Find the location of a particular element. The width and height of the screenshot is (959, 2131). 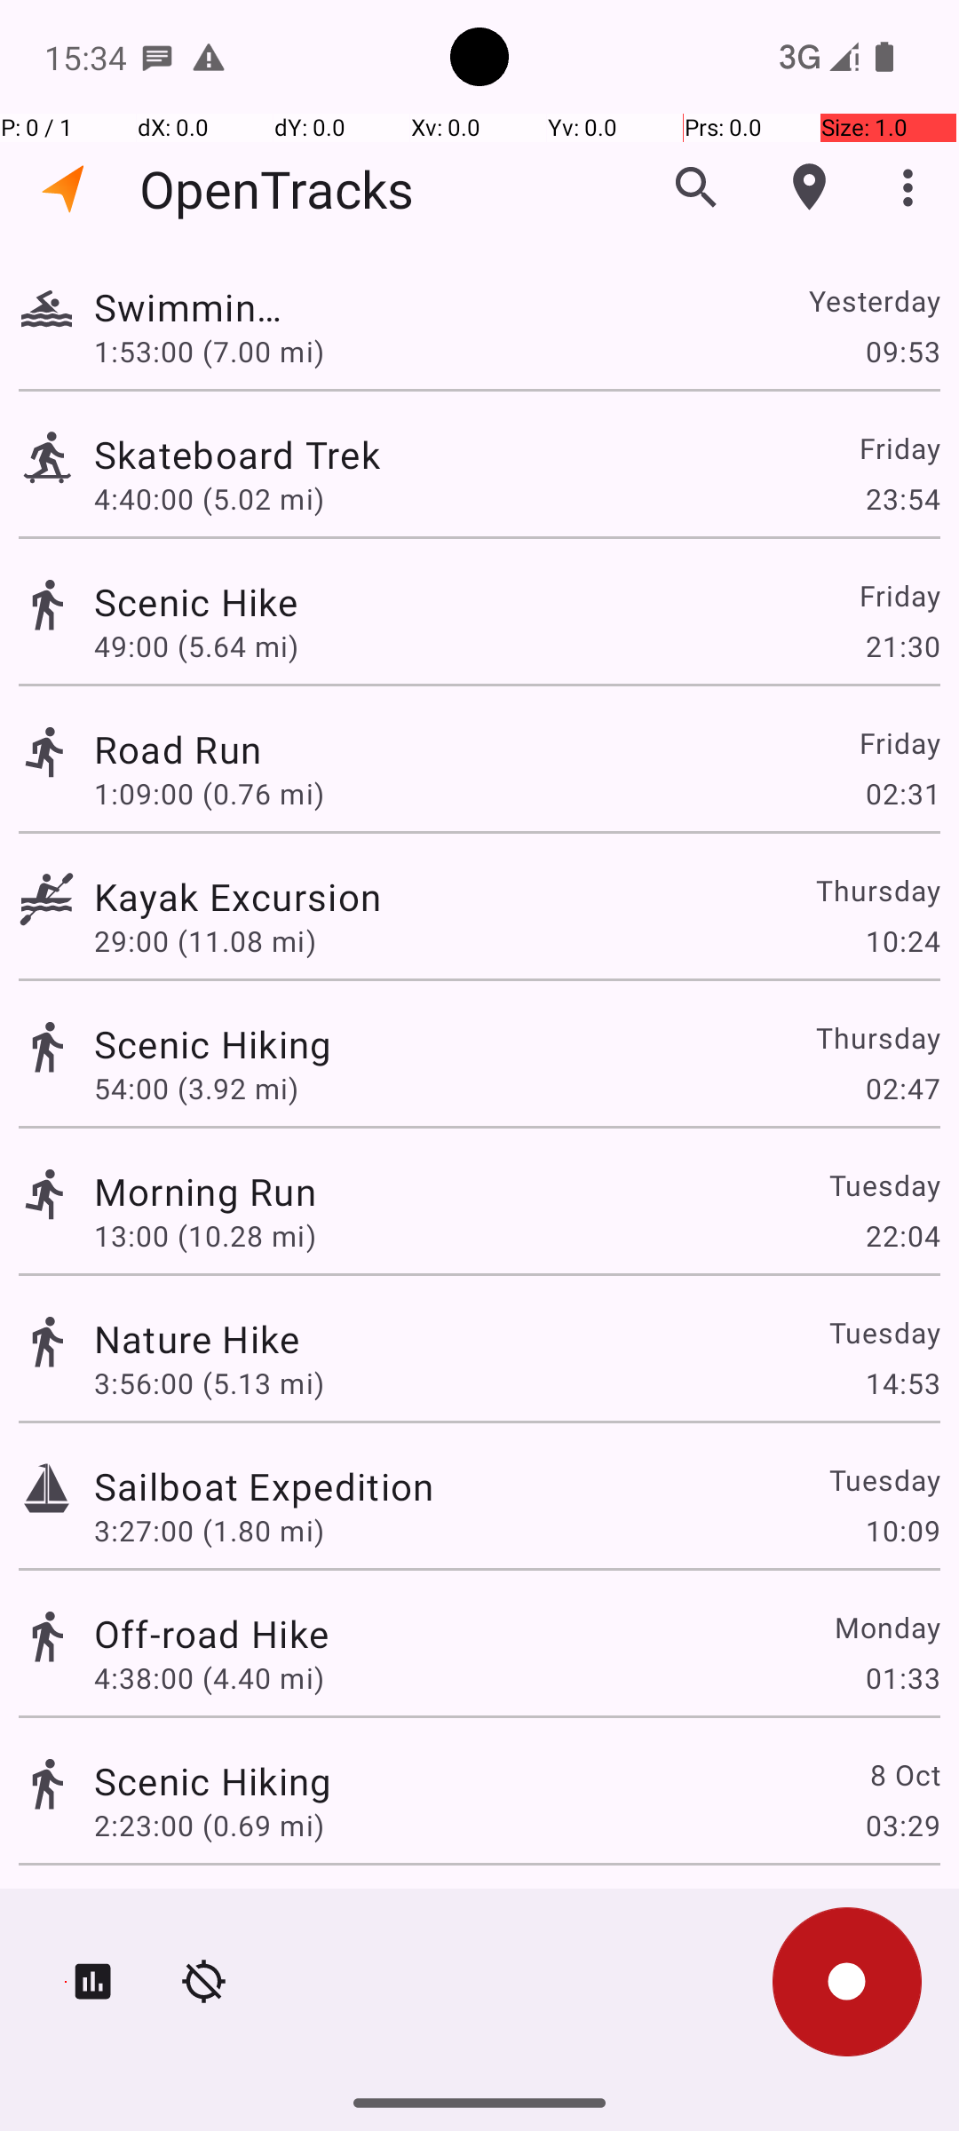

13:00 (10.28 mi) is located at coordinates (205, 1236).